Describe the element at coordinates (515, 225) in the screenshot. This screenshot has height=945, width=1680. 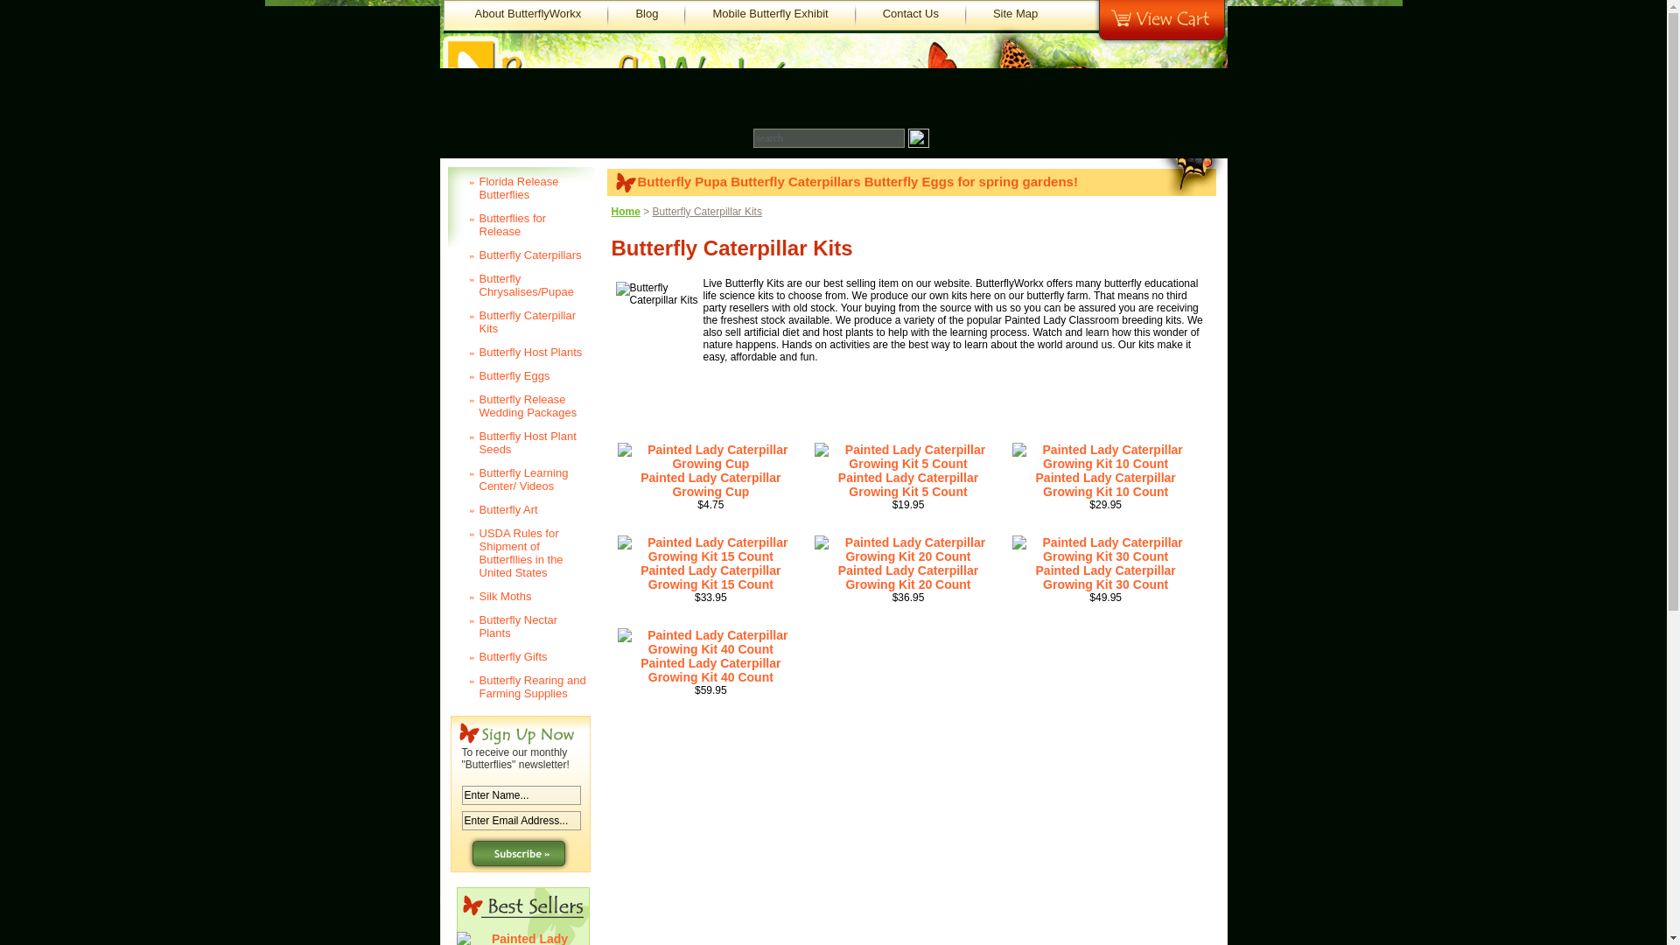
I see `Butterflies for Release` at that location.